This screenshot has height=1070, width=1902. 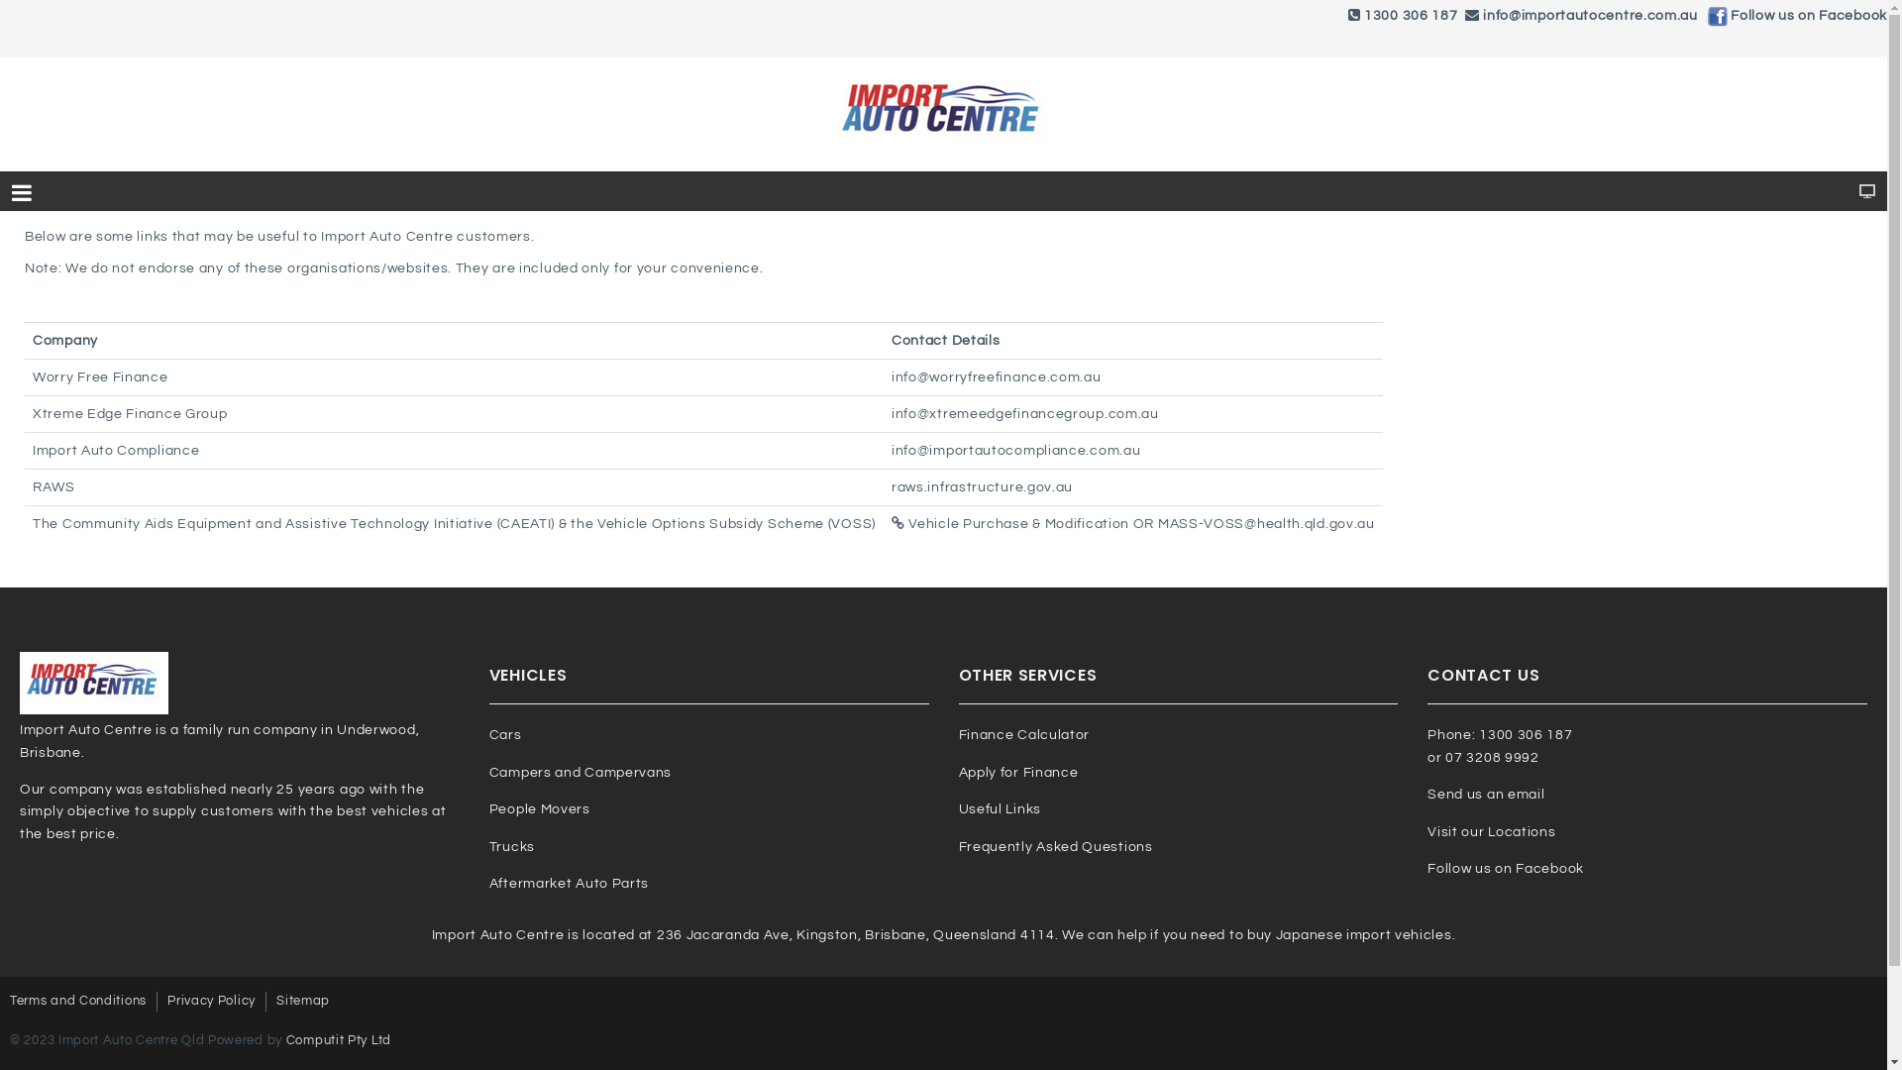 I want to click on raws.infrastructure.gov.au, so click(x=983, y=487).